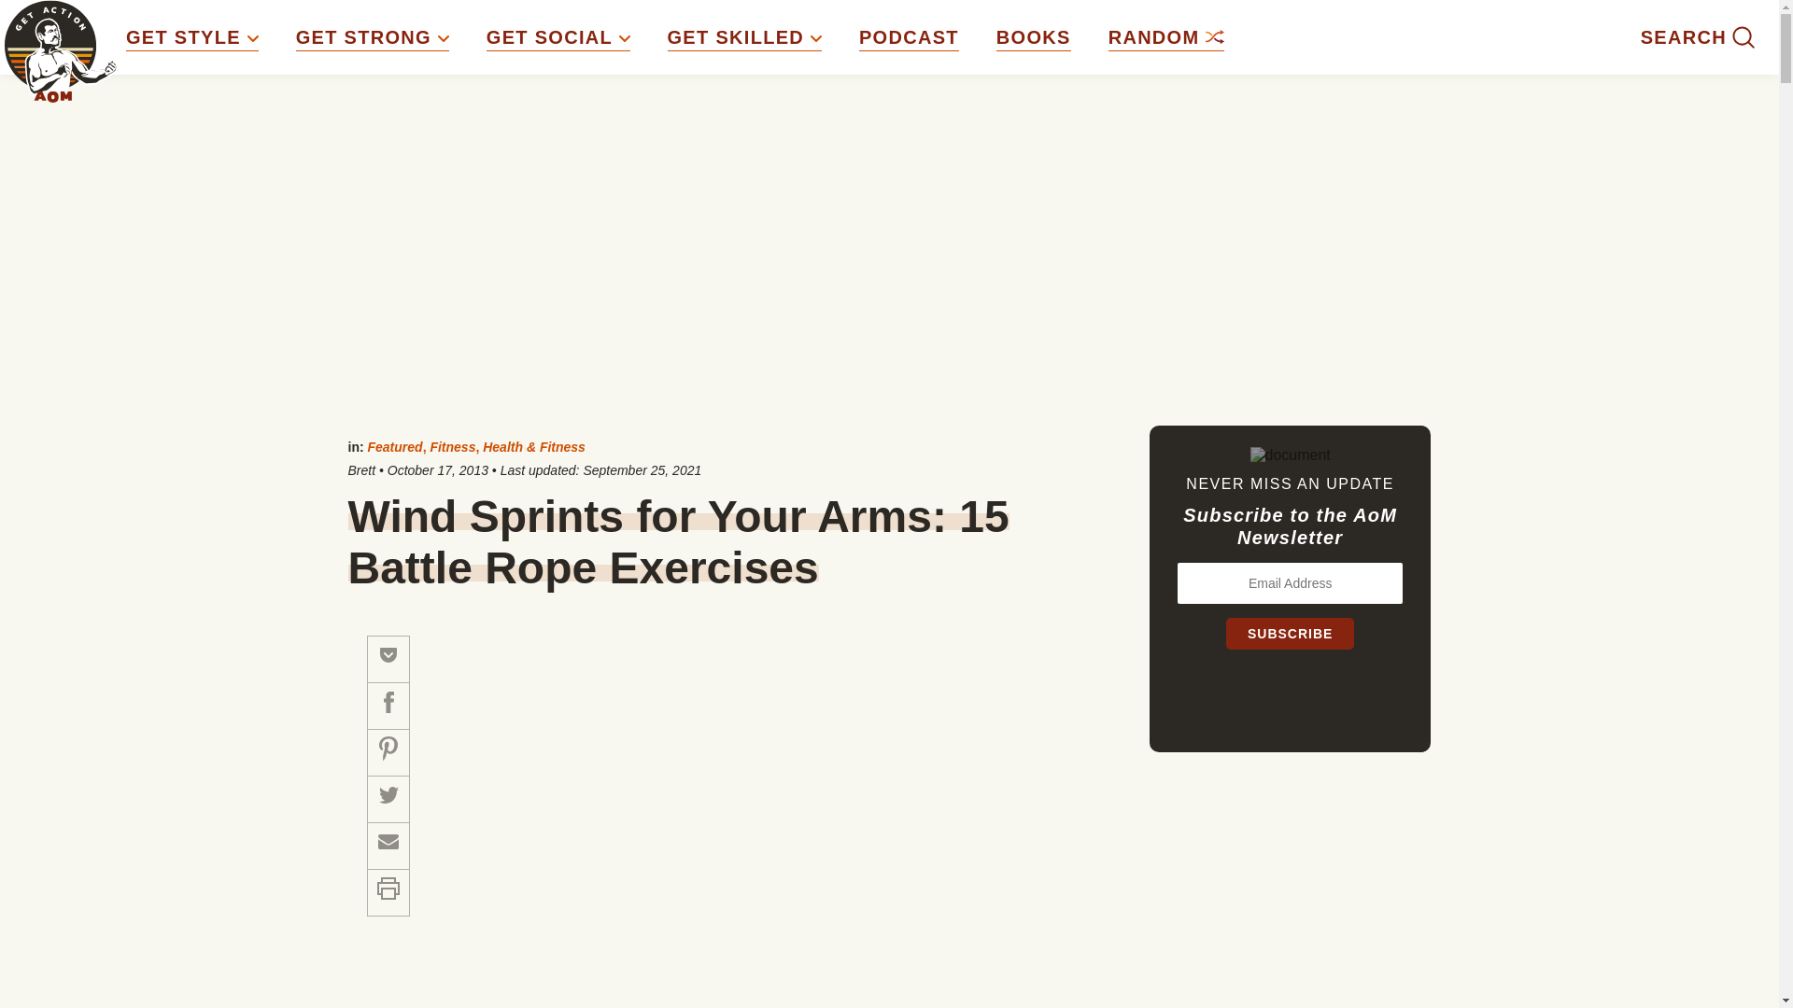 Image resolution: width=1793 pixels, height=1008 pixels. Describe the element at coordinates (191, 37) in the screenshot. I see `GET STYLE` at that location.